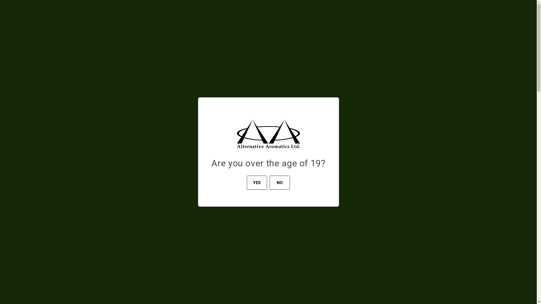 This screenshot has width=541, height=304. Describe the element at coordinates (257, 182) in the screenshot. I see `YES` at that location.